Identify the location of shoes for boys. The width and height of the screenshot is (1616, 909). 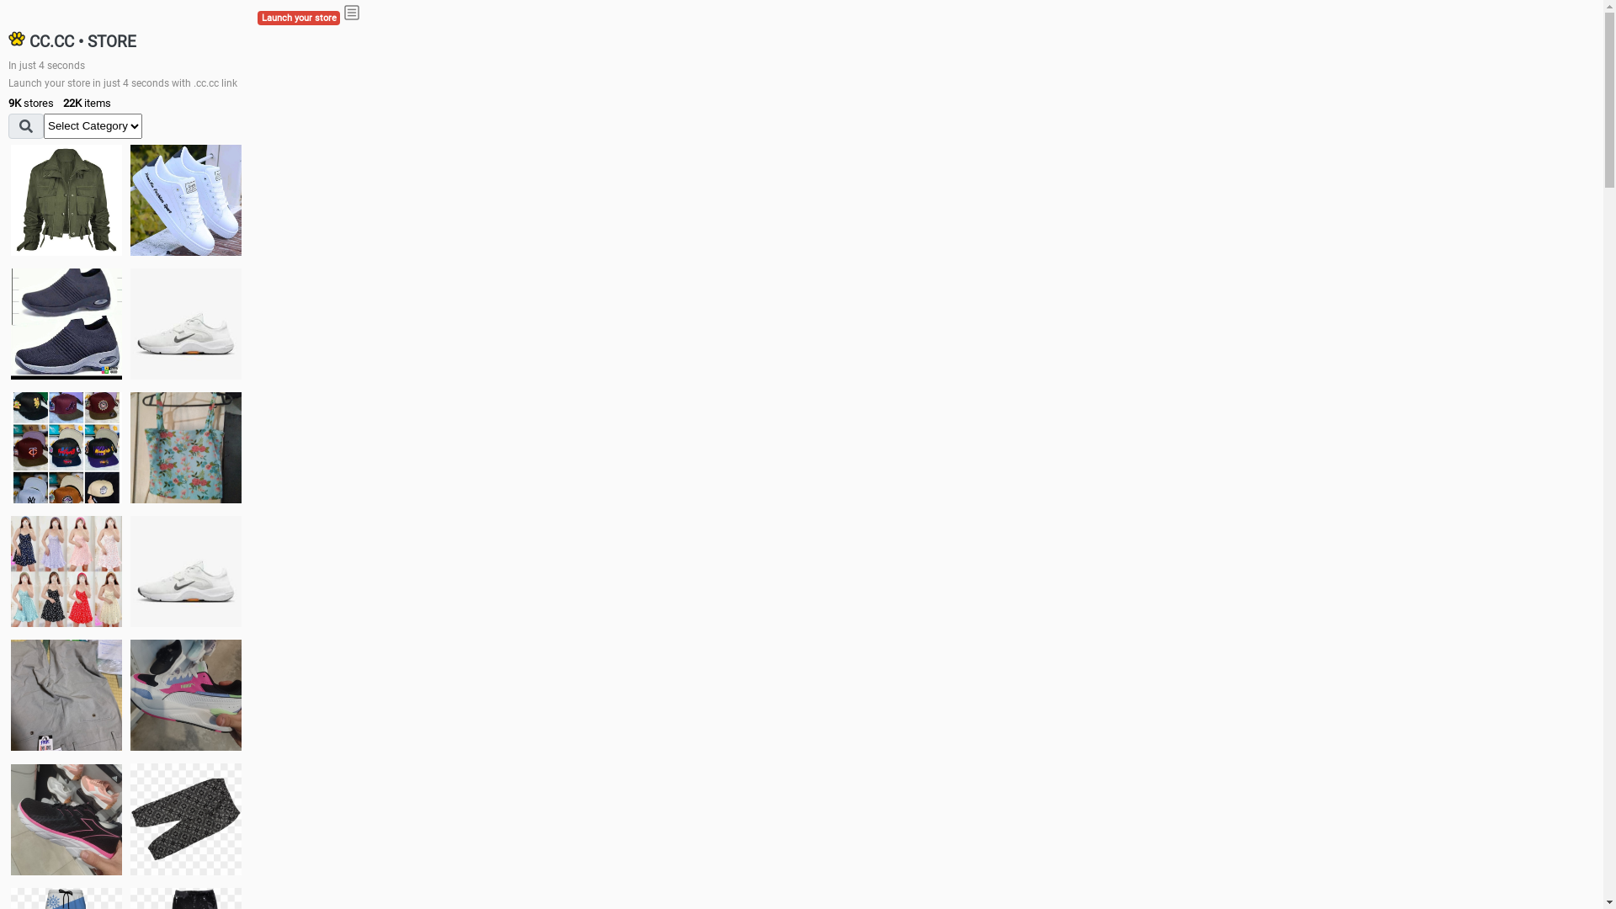
(66, 324).